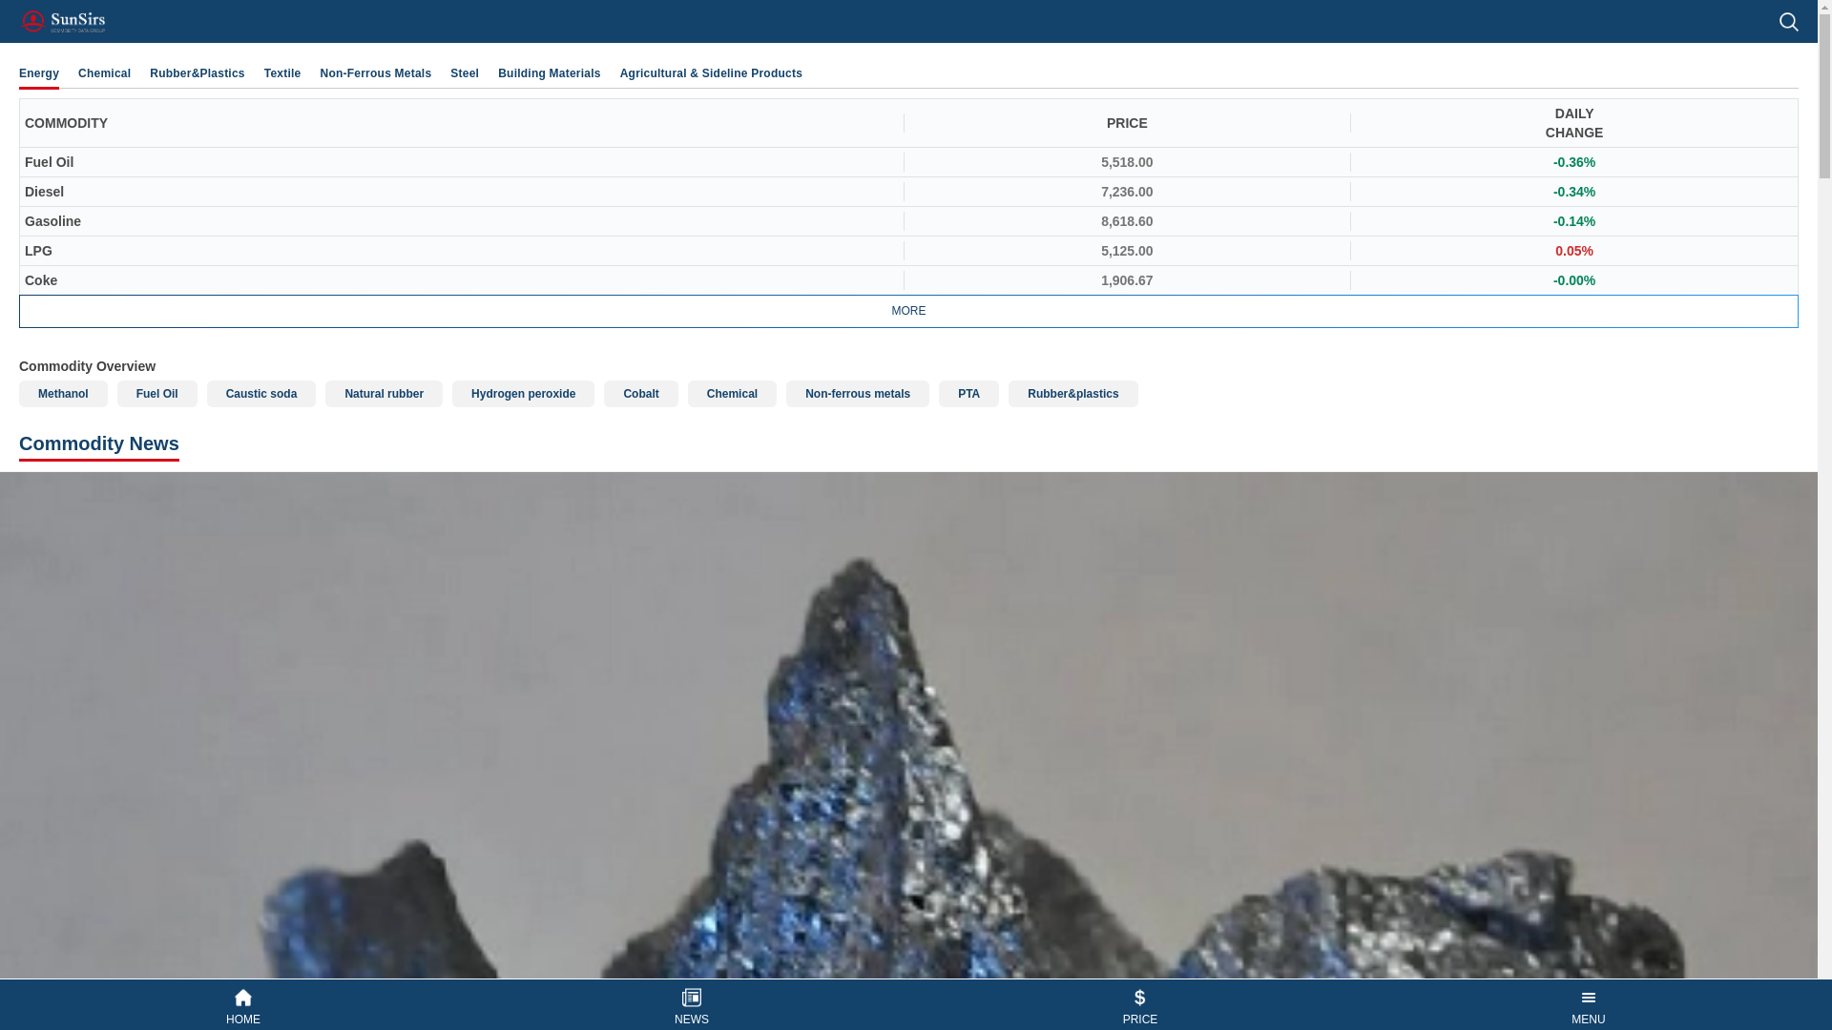 This screenshot has height=1030, width=1832. What do you see at coordinates (908, 311) in the screenshot?
I see `MORE` at bounding box center [908, 311].